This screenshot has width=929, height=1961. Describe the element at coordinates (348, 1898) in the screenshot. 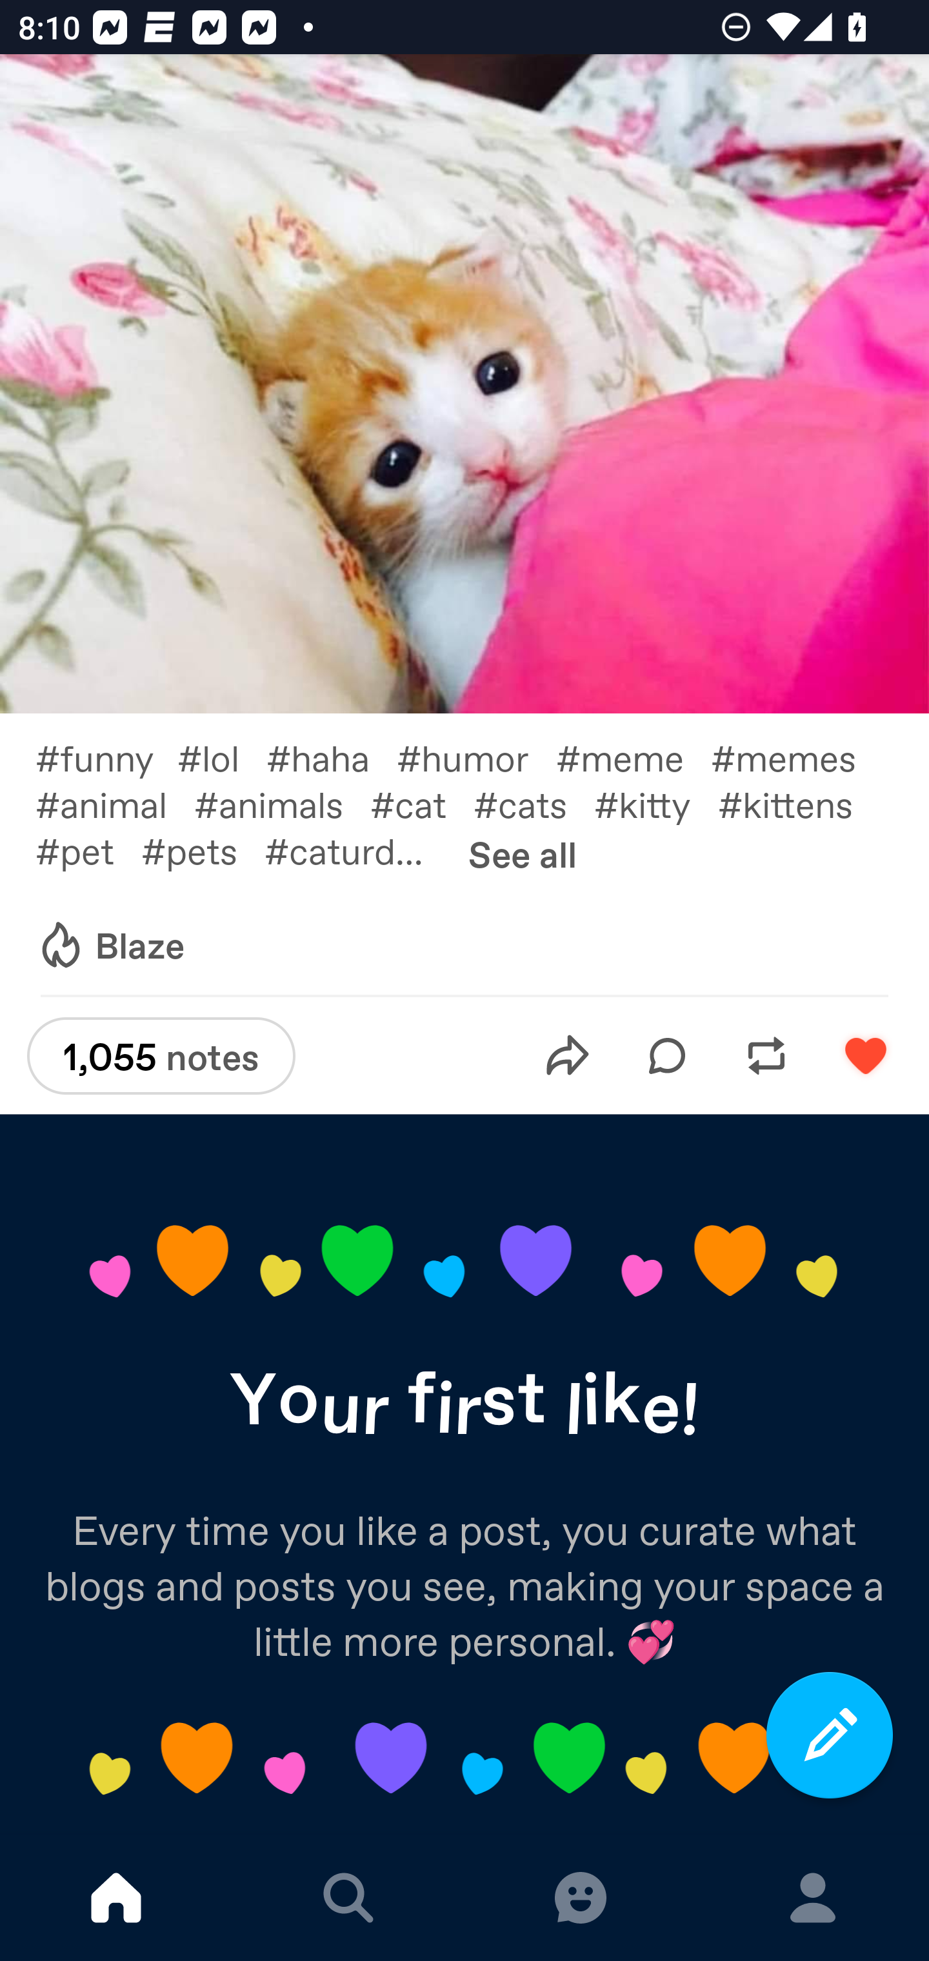

I see `EXPLORE` at that location.